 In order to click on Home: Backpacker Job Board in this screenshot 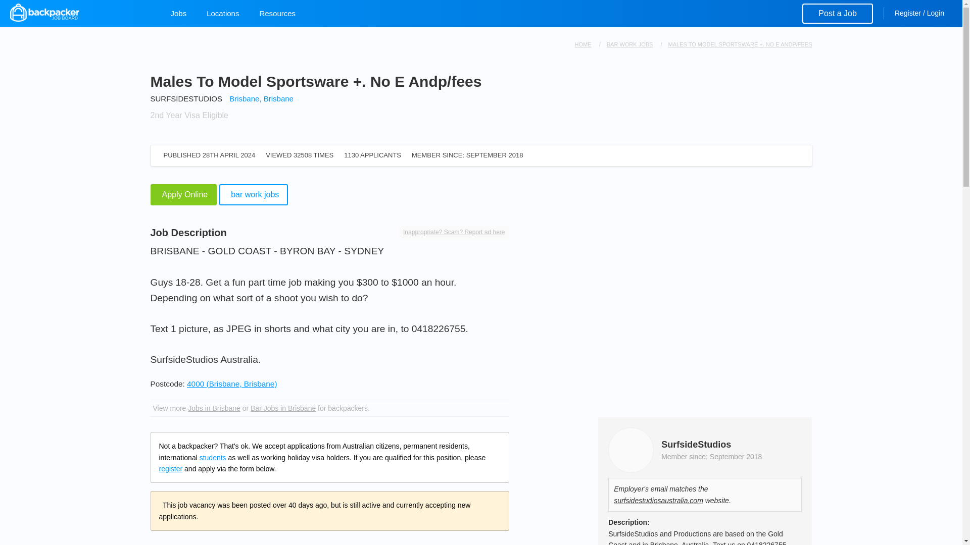, I will do `click(583, 44)`.